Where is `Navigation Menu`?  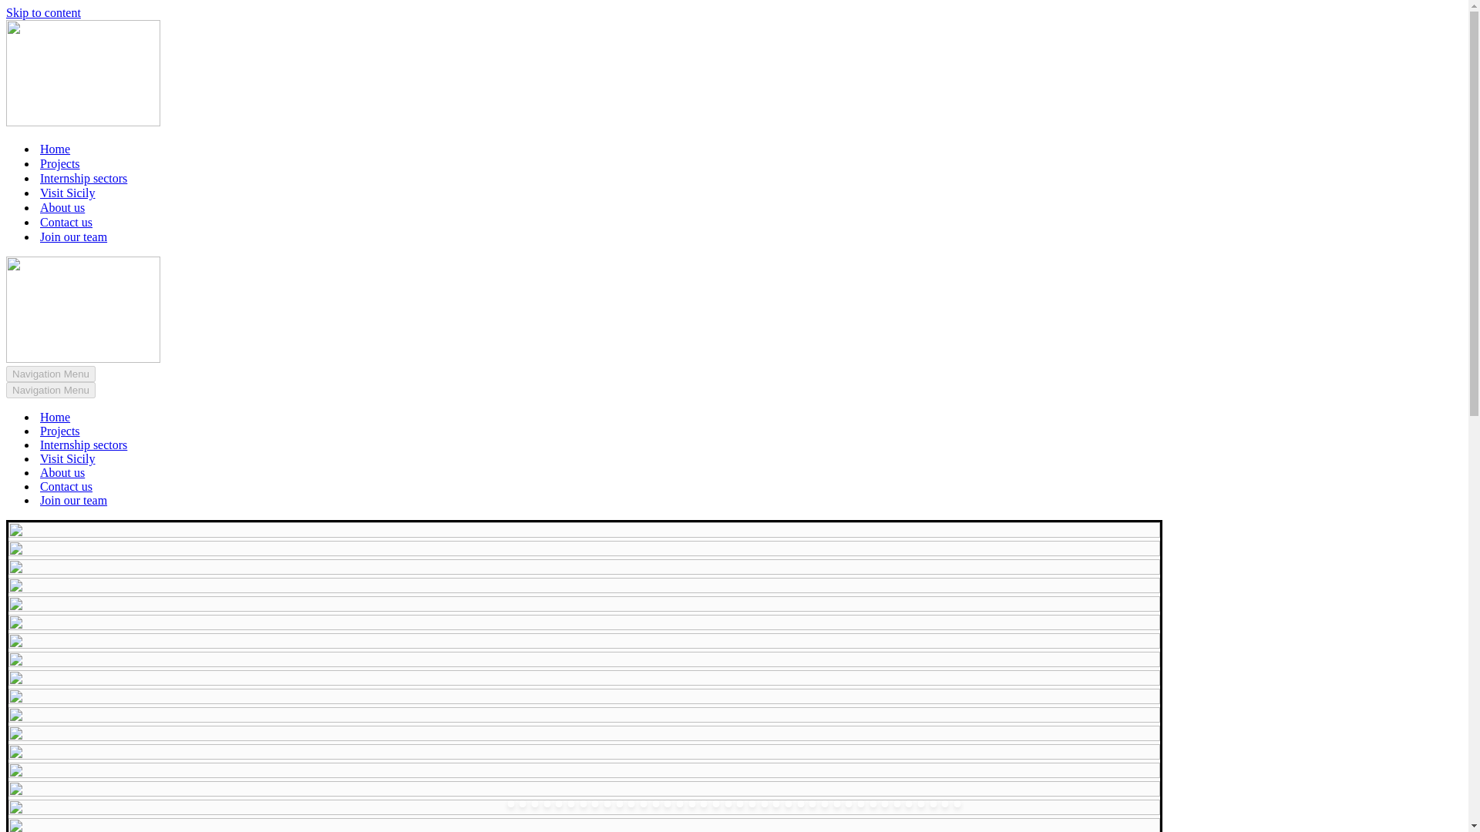 Navigation Menu is located at coordinates (51, 390).